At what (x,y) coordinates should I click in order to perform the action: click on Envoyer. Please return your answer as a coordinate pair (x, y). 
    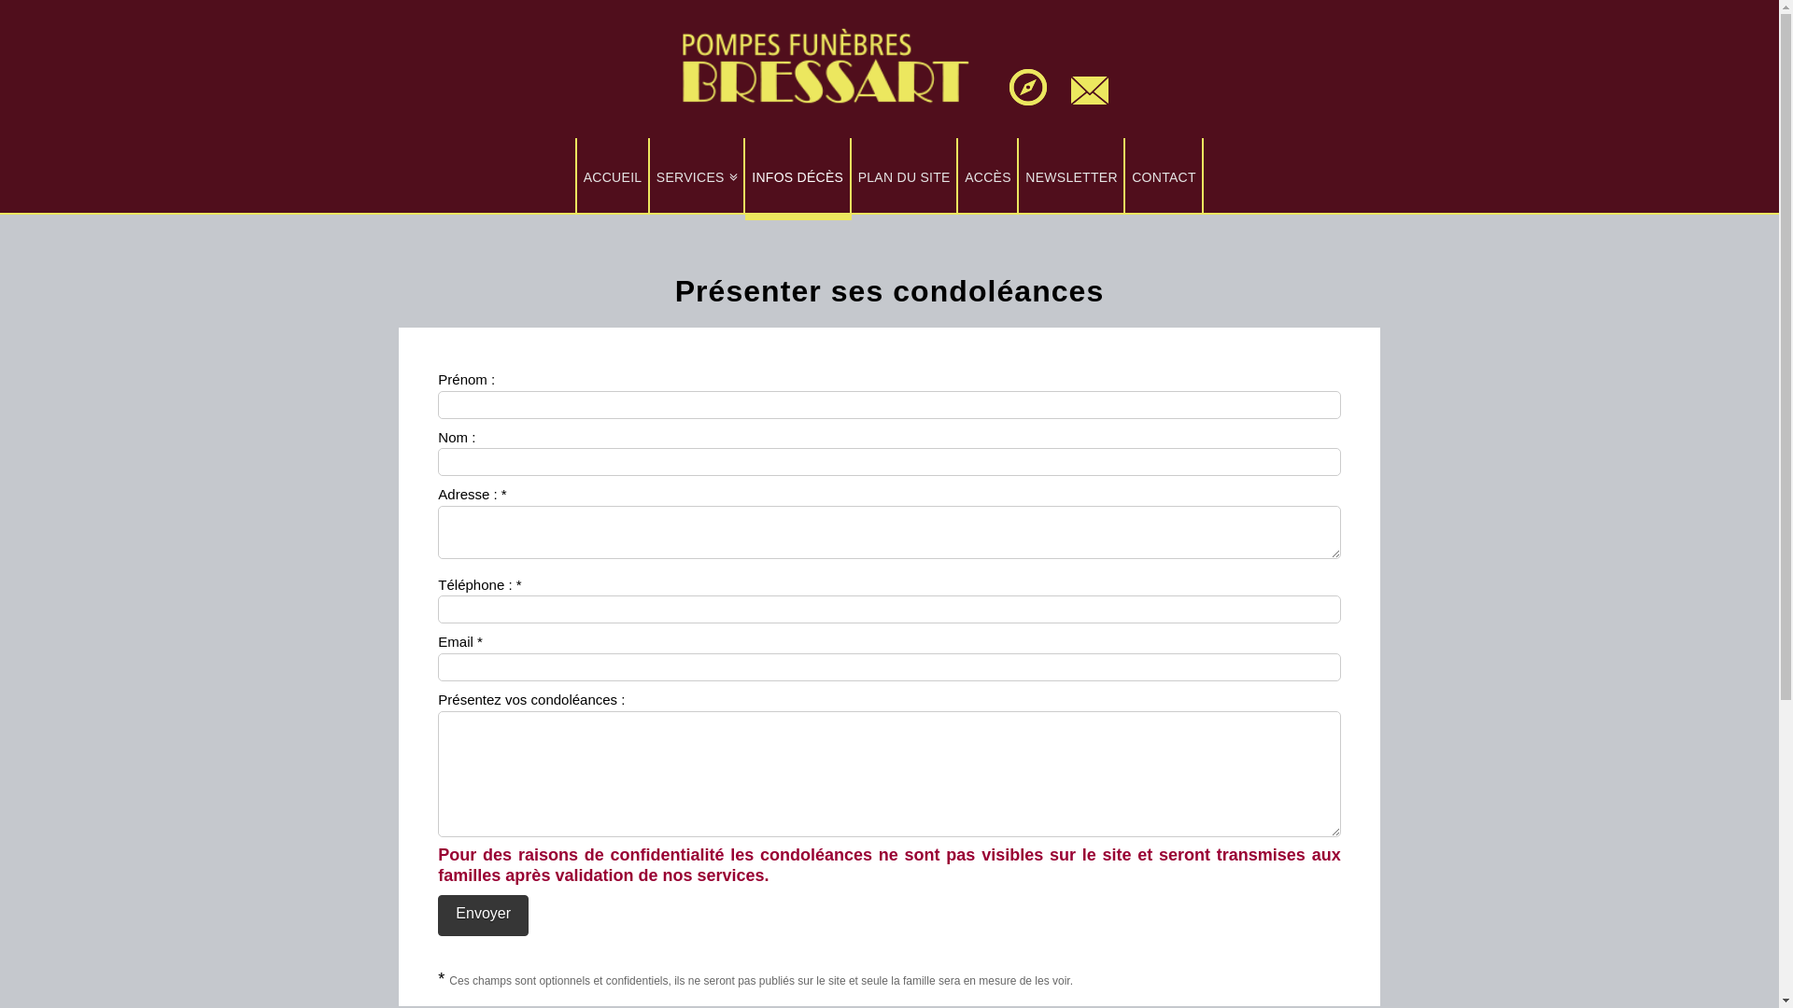
    Looking at the image, I should click on (484, 917).